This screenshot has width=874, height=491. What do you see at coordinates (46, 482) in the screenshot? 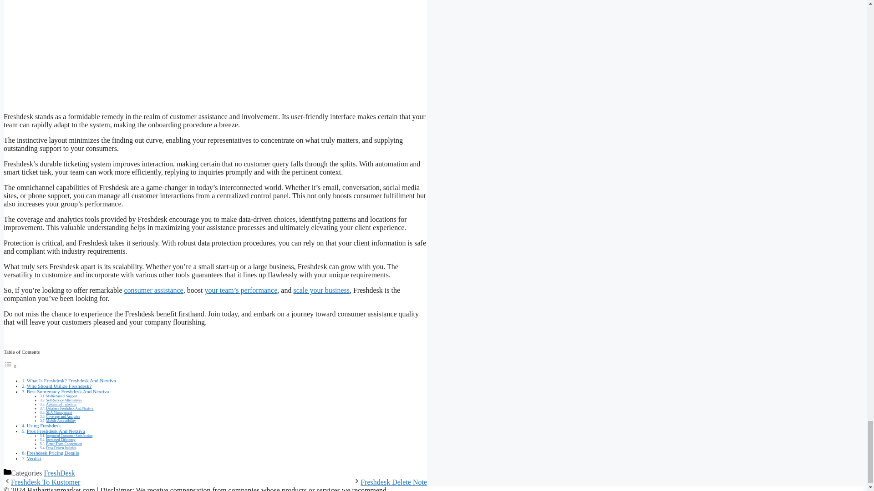
I see `Freshdesk To Kustomer` at bounding box center [46, 482].